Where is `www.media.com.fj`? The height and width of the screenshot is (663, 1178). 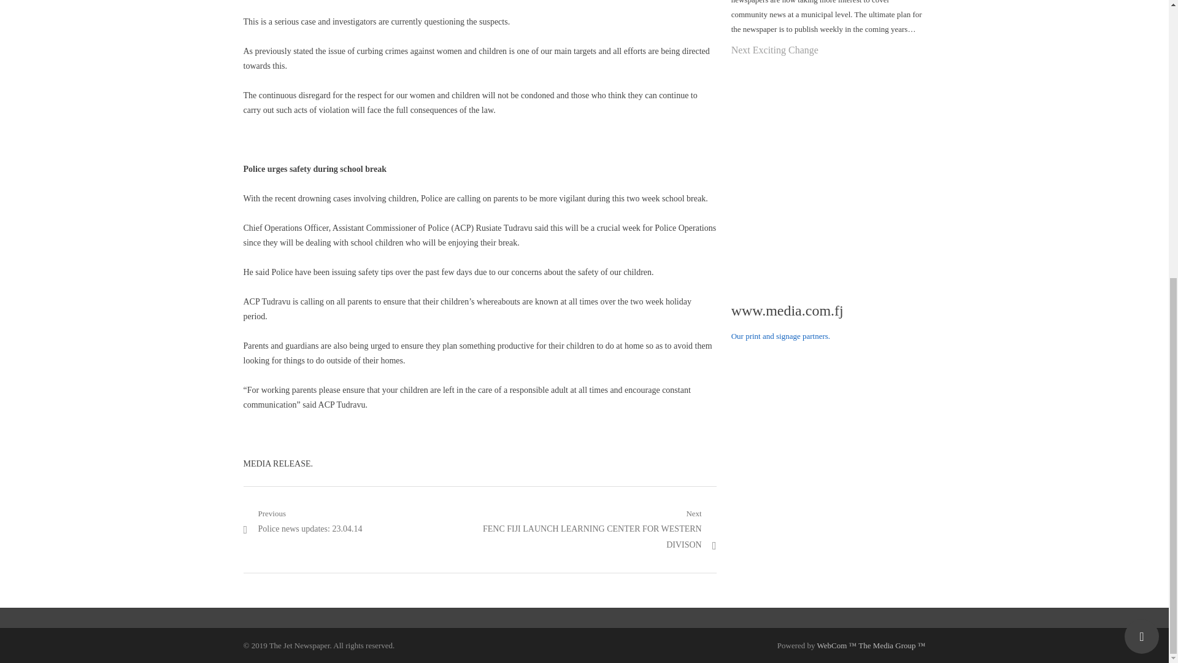
www.media.com.fj is located at coordinates (787, 311).